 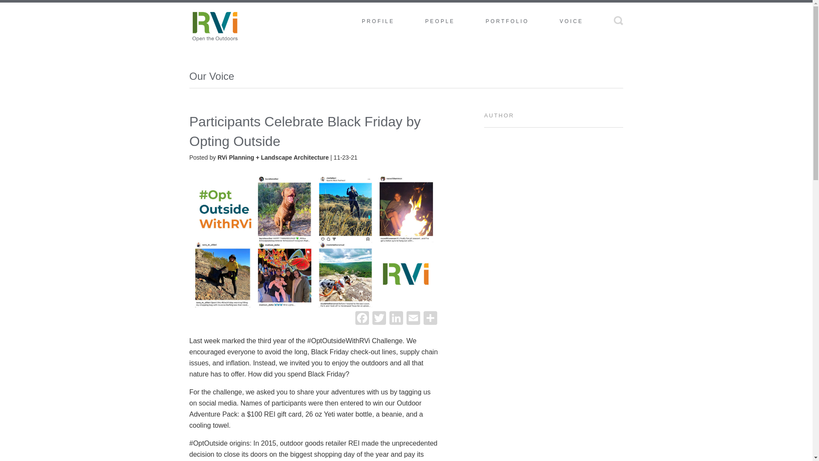 I want to click on Email, so click(x=413, y=319).